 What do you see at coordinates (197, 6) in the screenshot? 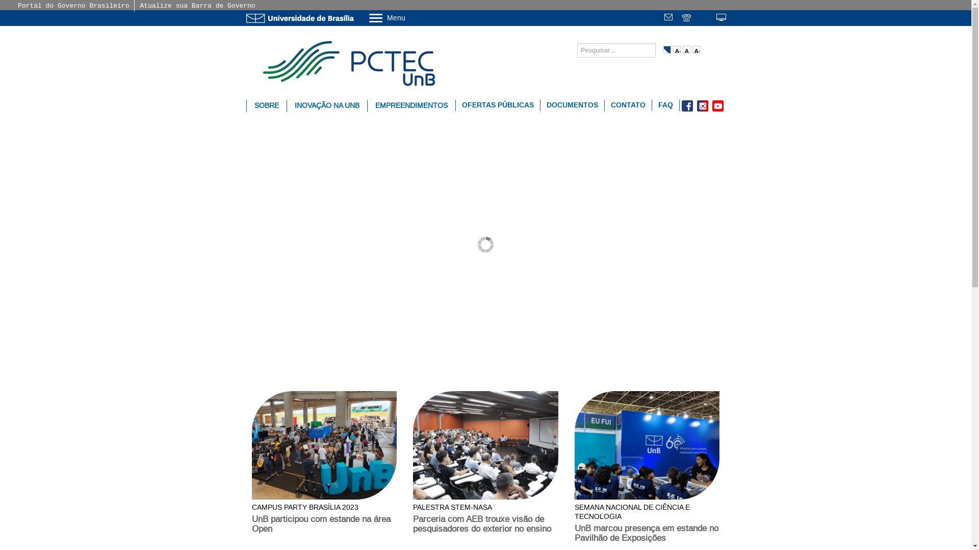
I see `Atualize sua Barra de Governo` at bounding box center [197, 6].